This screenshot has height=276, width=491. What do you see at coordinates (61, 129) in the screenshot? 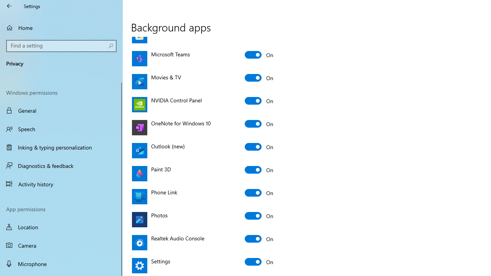
I see `Speech` at bounding box center [61, 129].